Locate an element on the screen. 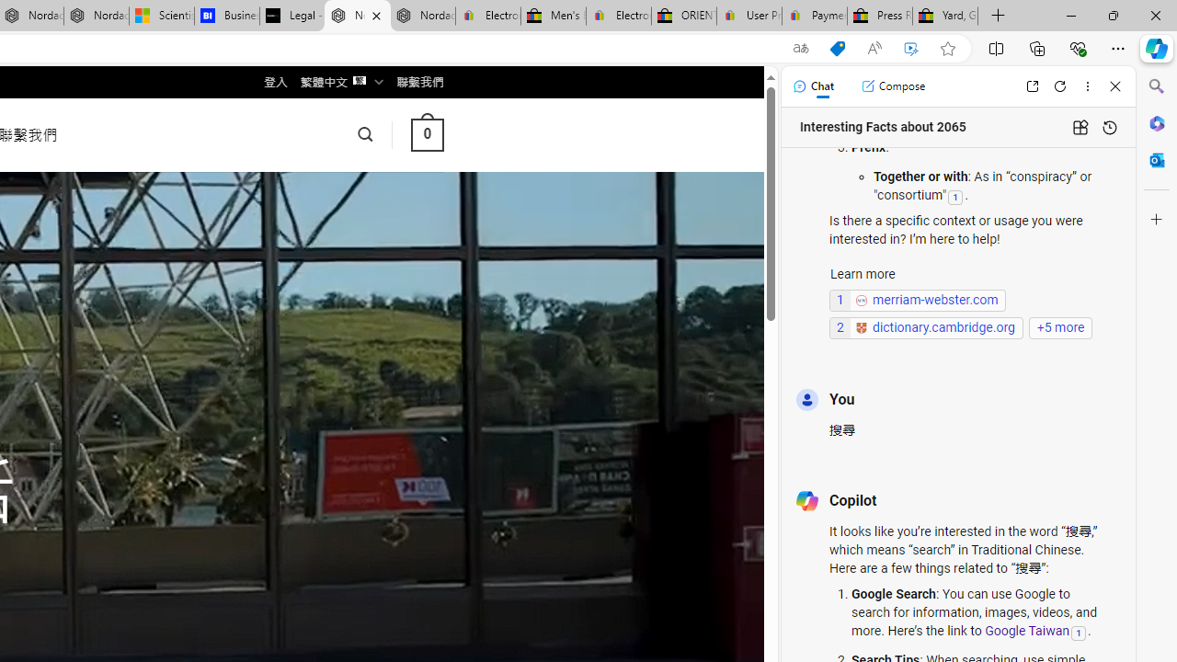    0   is located at coordinates (427, 134).